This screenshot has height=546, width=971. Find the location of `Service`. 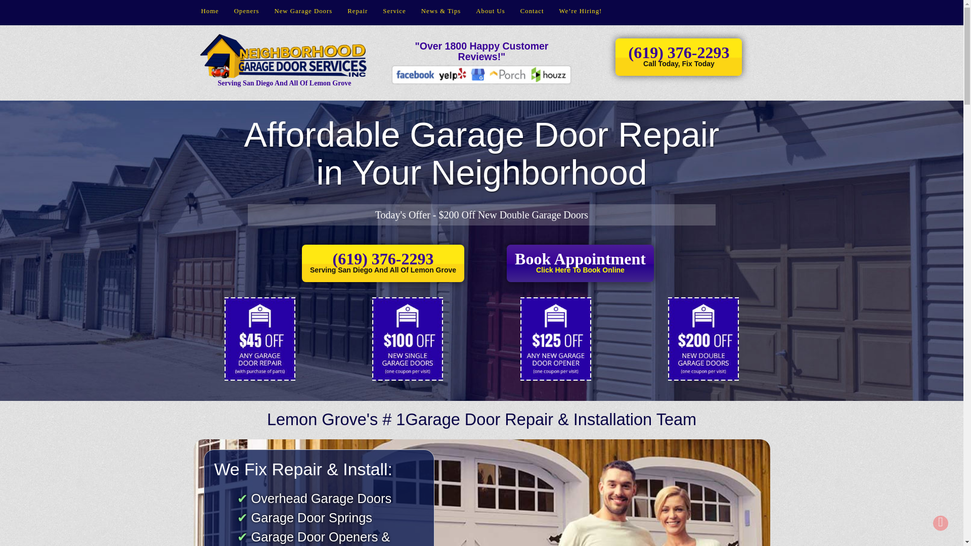

Service is located at coordinates (394, 11).